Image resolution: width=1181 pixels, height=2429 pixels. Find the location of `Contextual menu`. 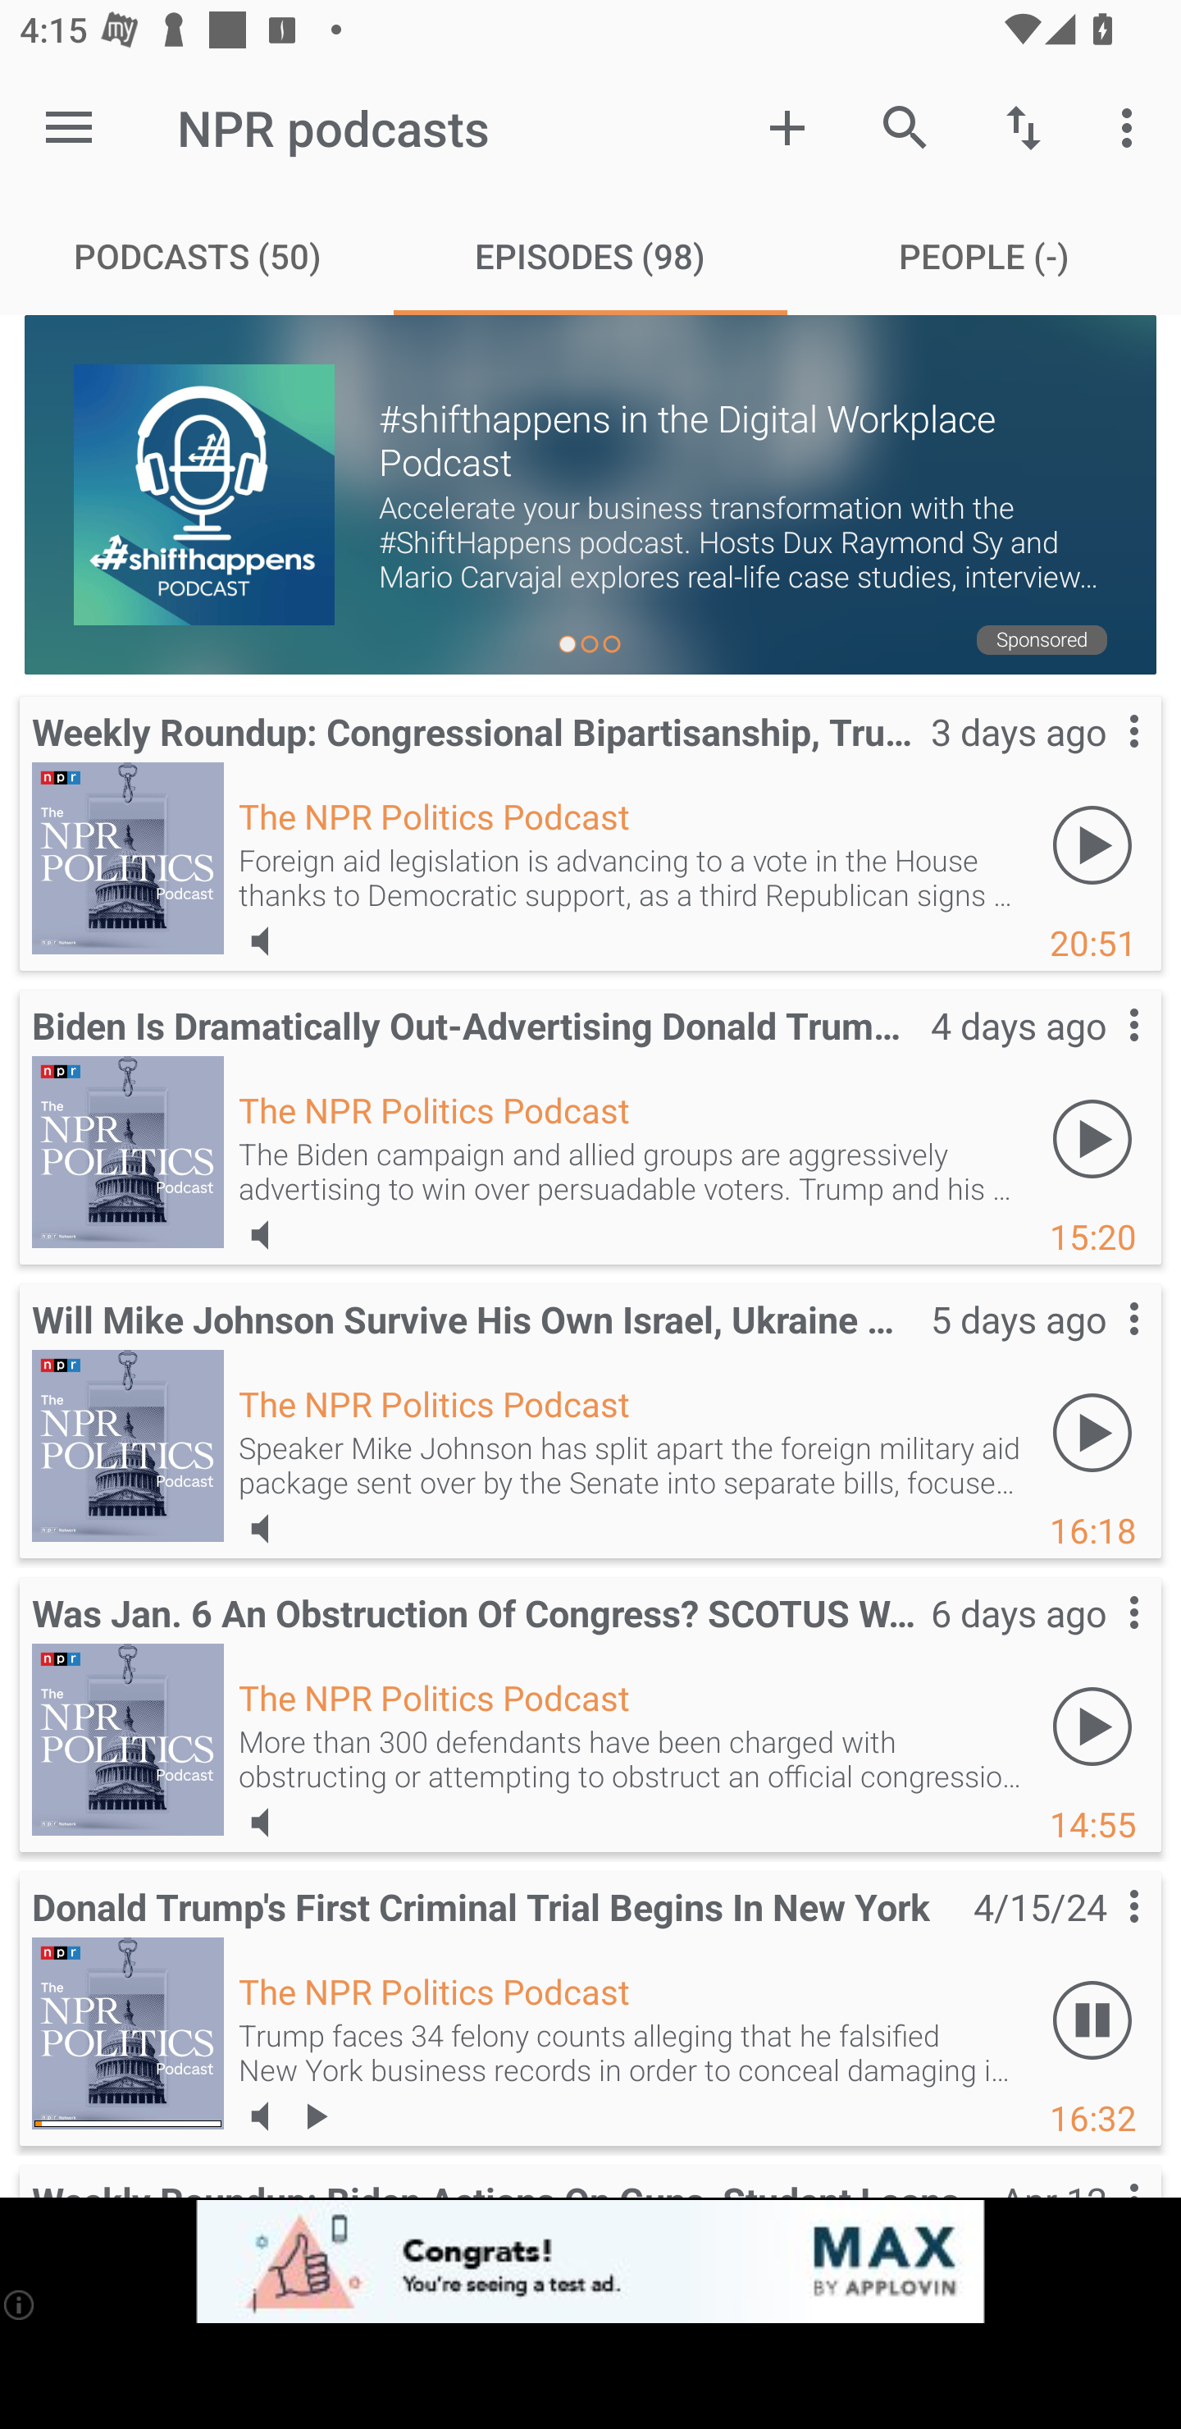

Contextual menu is located at coordinates (1102, 758).